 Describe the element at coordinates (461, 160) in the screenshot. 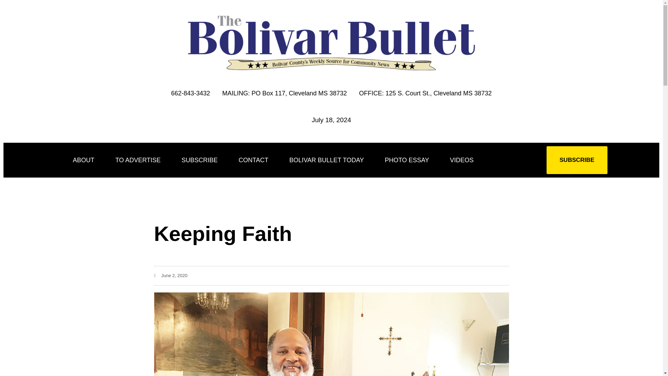

I see `VIDEOS` at that location.